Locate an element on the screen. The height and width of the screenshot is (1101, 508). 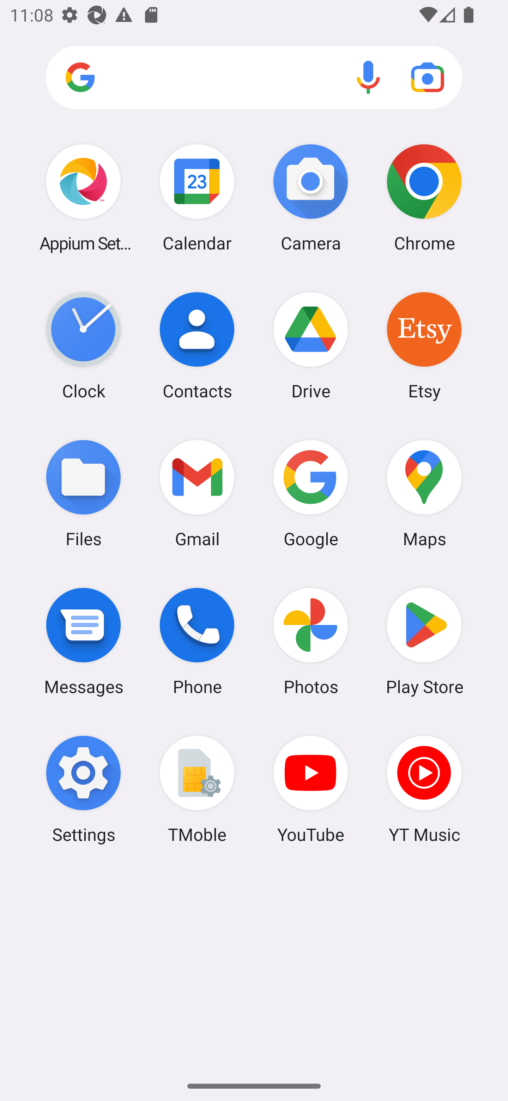
Clock is located at coordinates (83, 345).